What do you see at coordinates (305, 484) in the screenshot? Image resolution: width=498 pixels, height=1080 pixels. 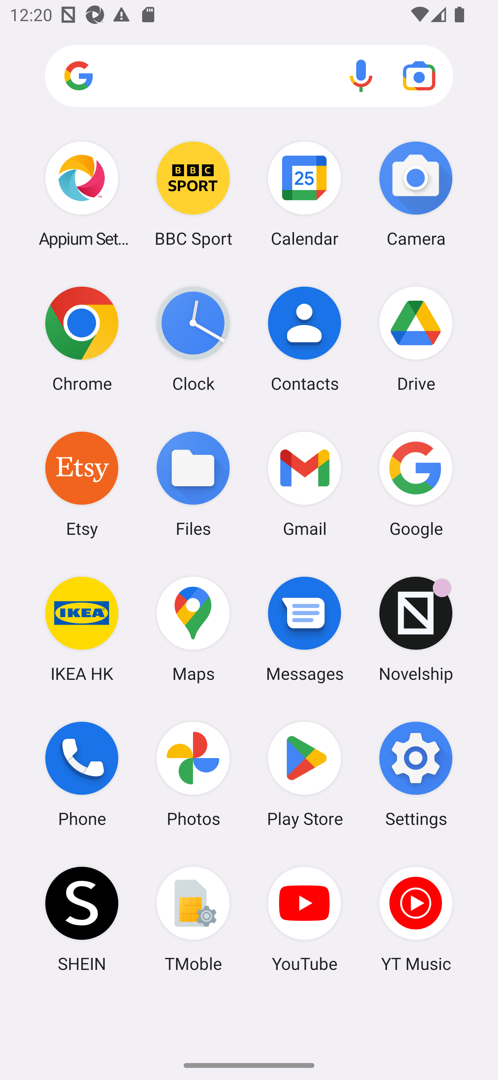 I see `Gmail` at bounding box center [305, 484].